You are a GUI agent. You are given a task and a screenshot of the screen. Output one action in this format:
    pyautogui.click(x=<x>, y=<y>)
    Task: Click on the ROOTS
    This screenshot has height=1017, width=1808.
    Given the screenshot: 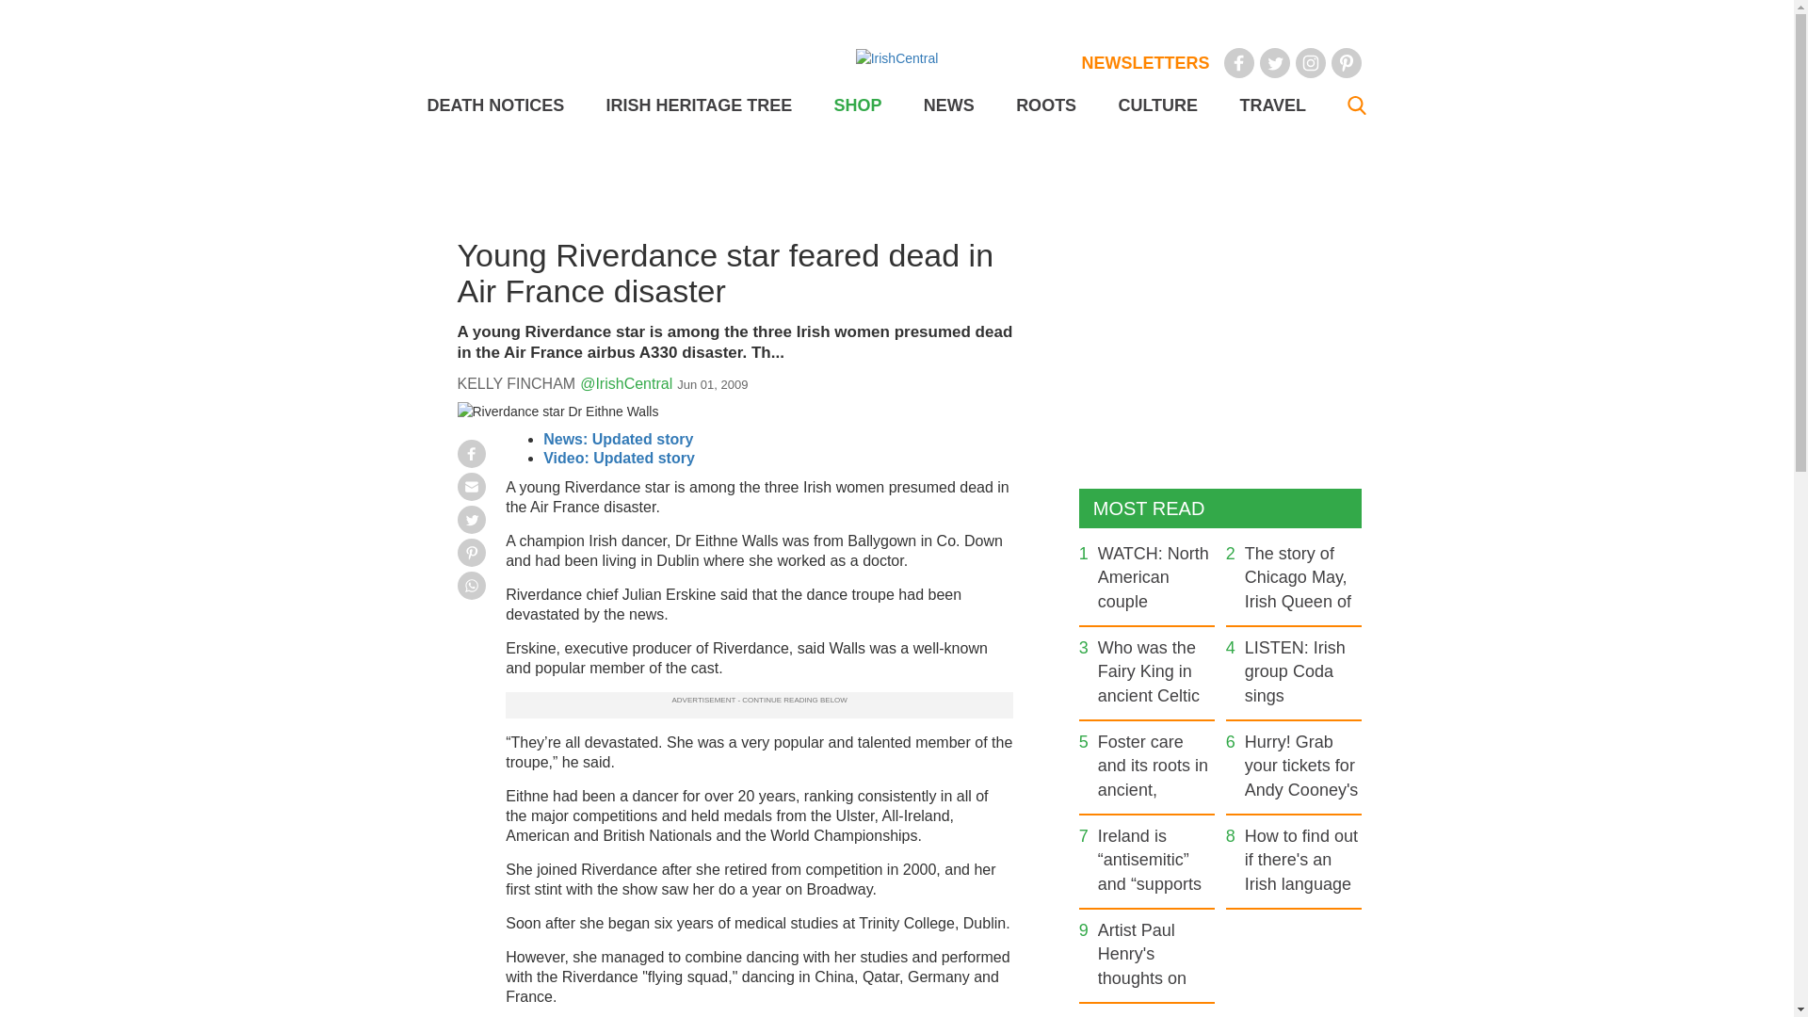 What is the action you would take?
    pyautogui.click(x=1045, y=105)
    